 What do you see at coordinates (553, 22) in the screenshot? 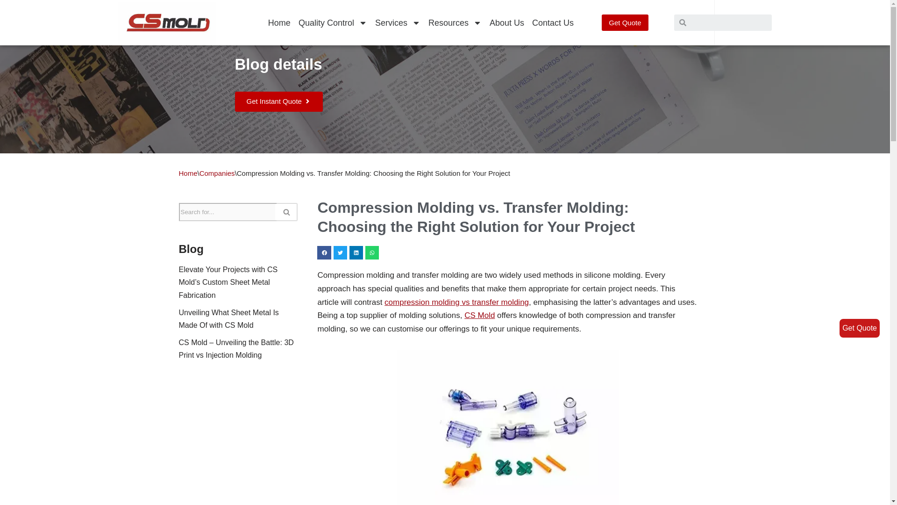
I see `Contact Us` at bounding box center [553, 22].